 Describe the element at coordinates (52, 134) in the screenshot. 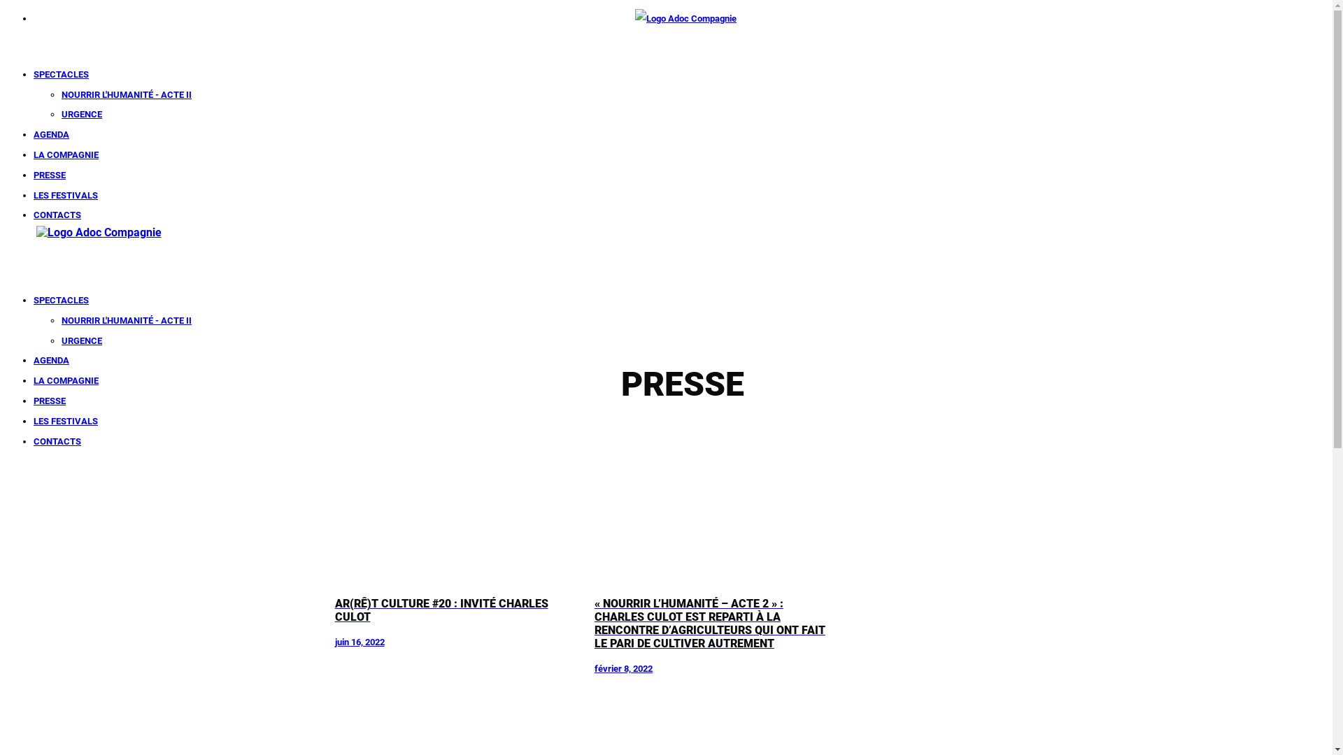

I see `AGENDA` at that location.